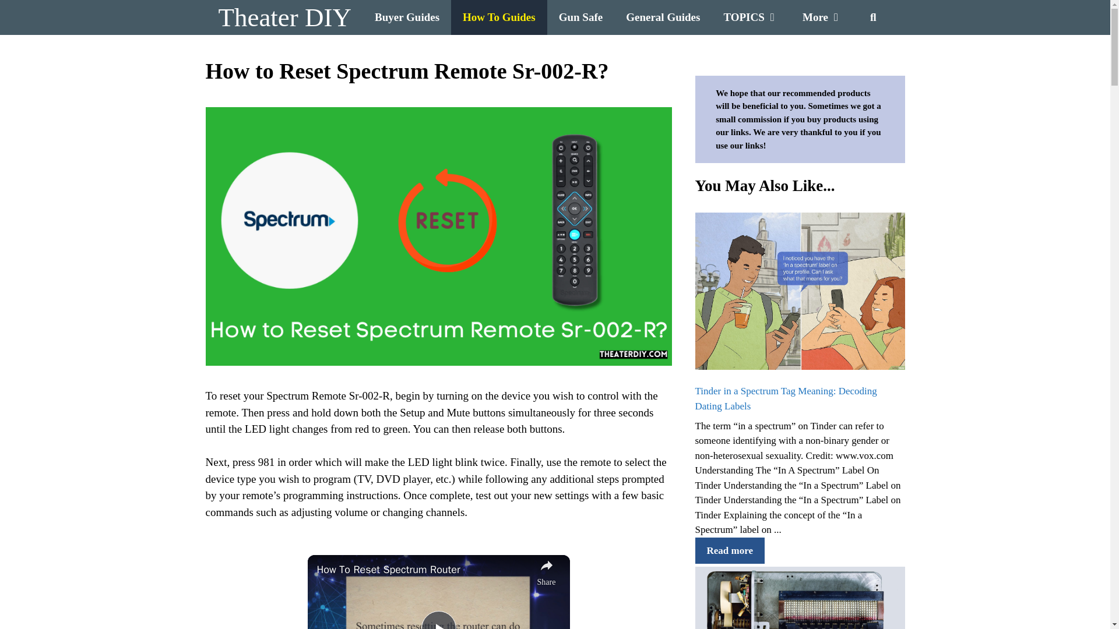 Image resolution: width=1119 pixels, height=629 pixels. Describe the element at coordinates (580, 17) in the screenshot. I see `Gun Safe` at that location.